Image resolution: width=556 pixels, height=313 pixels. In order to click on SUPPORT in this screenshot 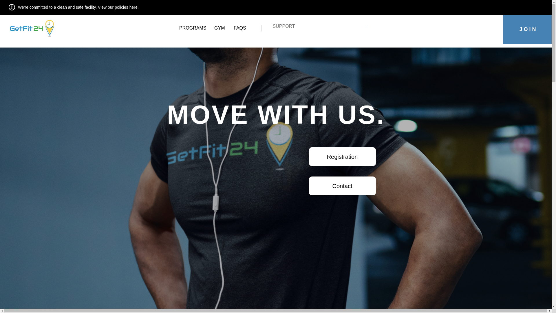, I will do `click(284, 26)`.